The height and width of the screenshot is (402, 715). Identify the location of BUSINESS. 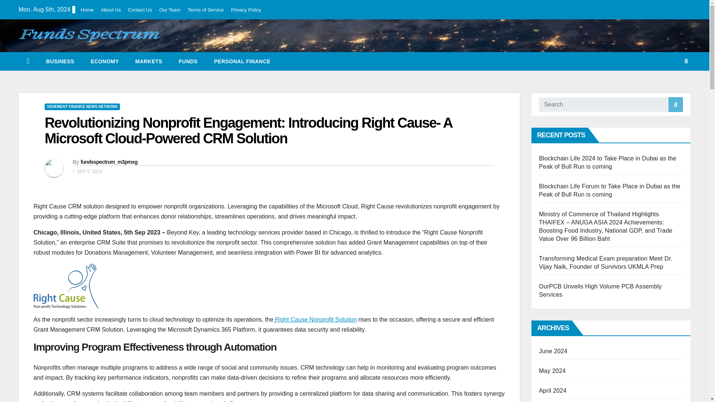
(60, 61).